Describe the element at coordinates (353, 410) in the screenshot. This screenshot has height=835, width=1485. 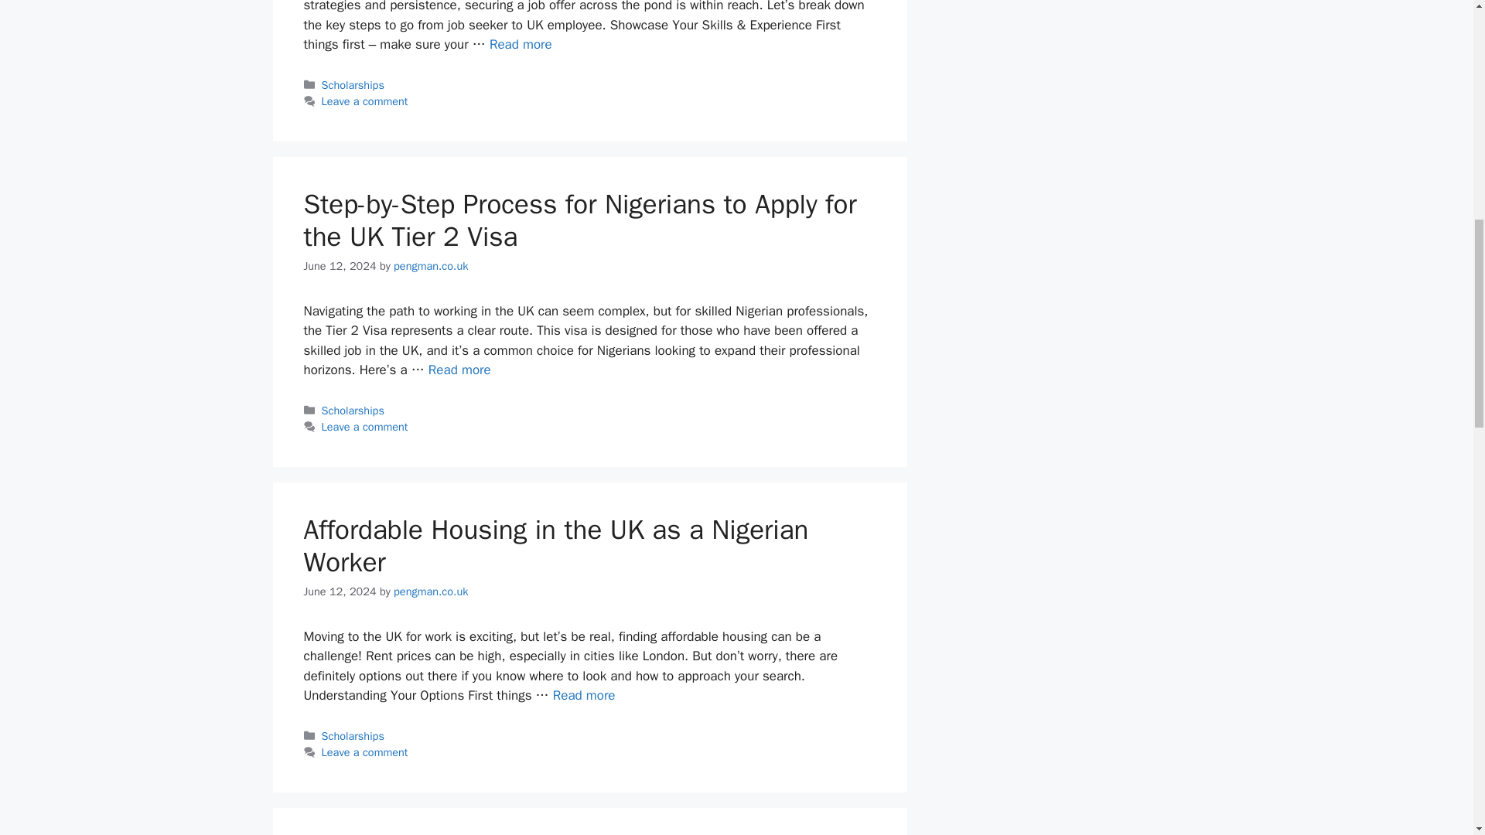
I see `Scholarships` at that location.